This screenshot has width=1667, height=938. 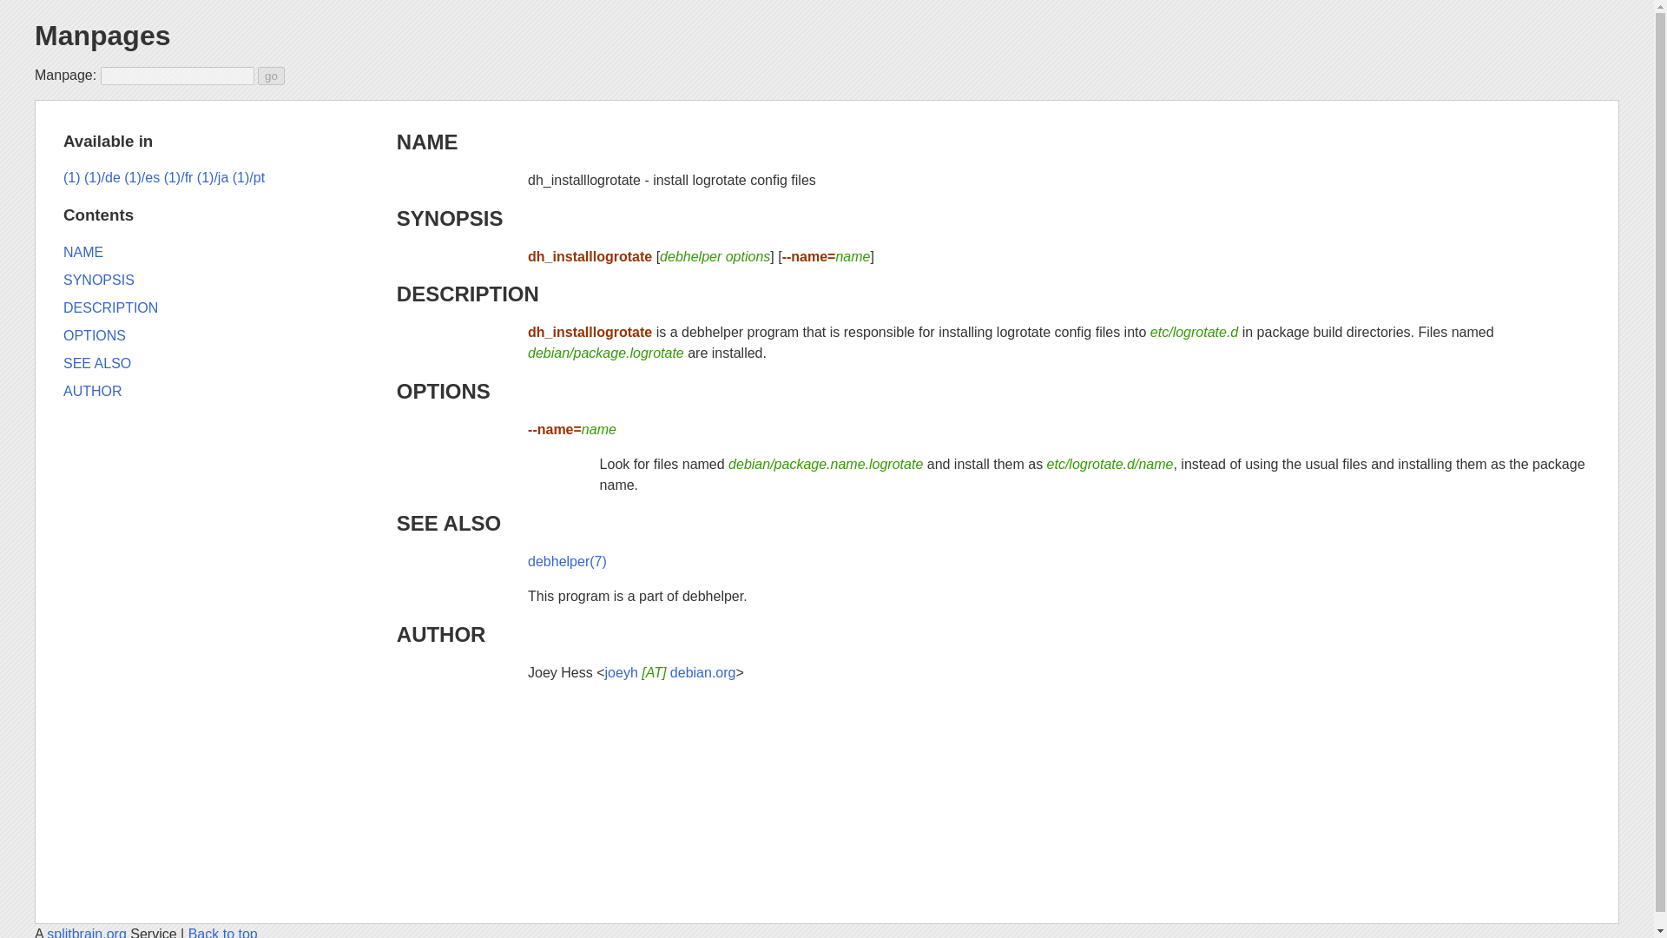 I want to click on SYNOPSIS, so click(x=99, y=280).